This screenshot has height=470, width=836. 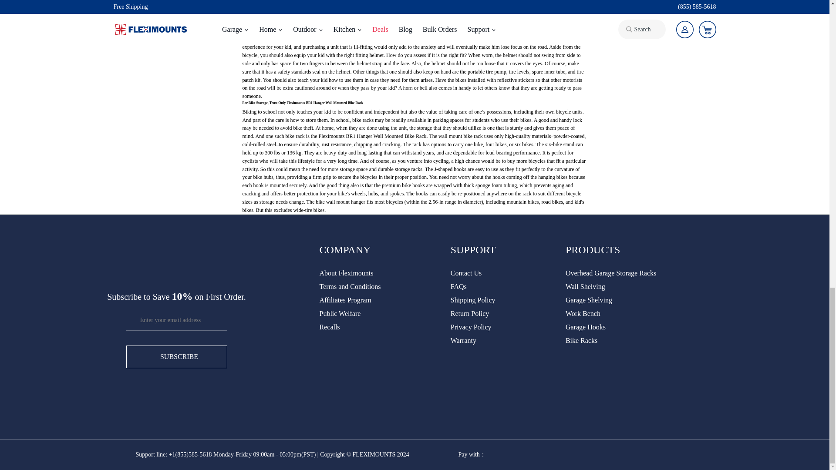 I want to click on Public Welfare, so click(x=340, y=313).